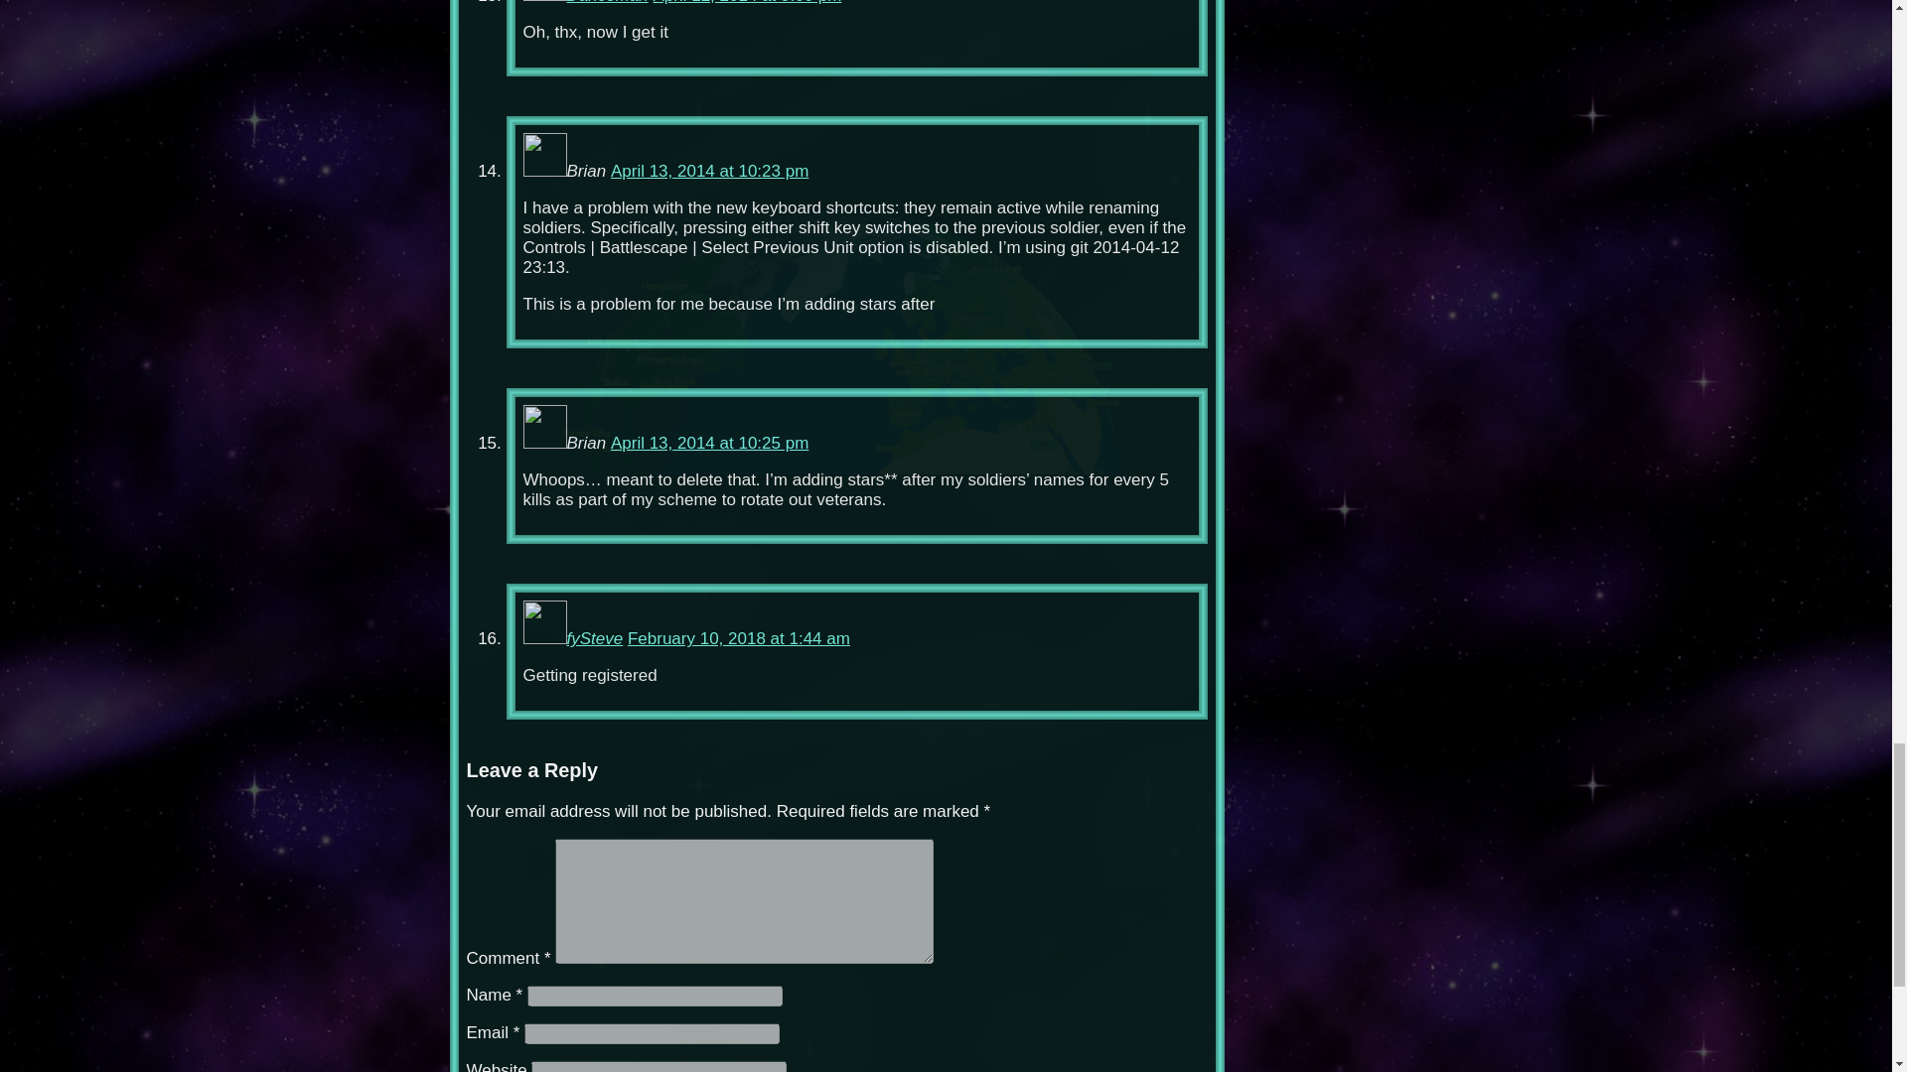 This screenshot has width=1907, height=1072. Describe the element at coordinates (709, 171) in the screenshot. I see `April 13, 2014 at 10:23 pm` at that location.